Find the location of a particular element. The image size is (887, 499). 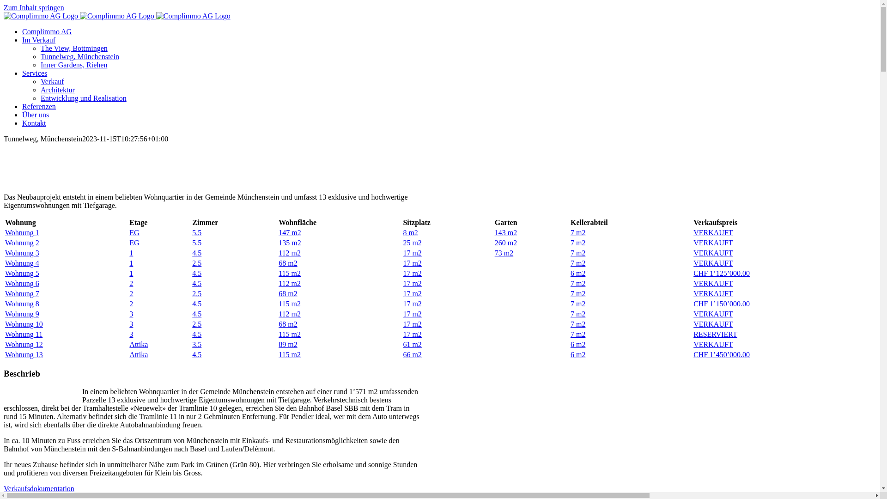

4.5 is located at coordinates (197, 335).